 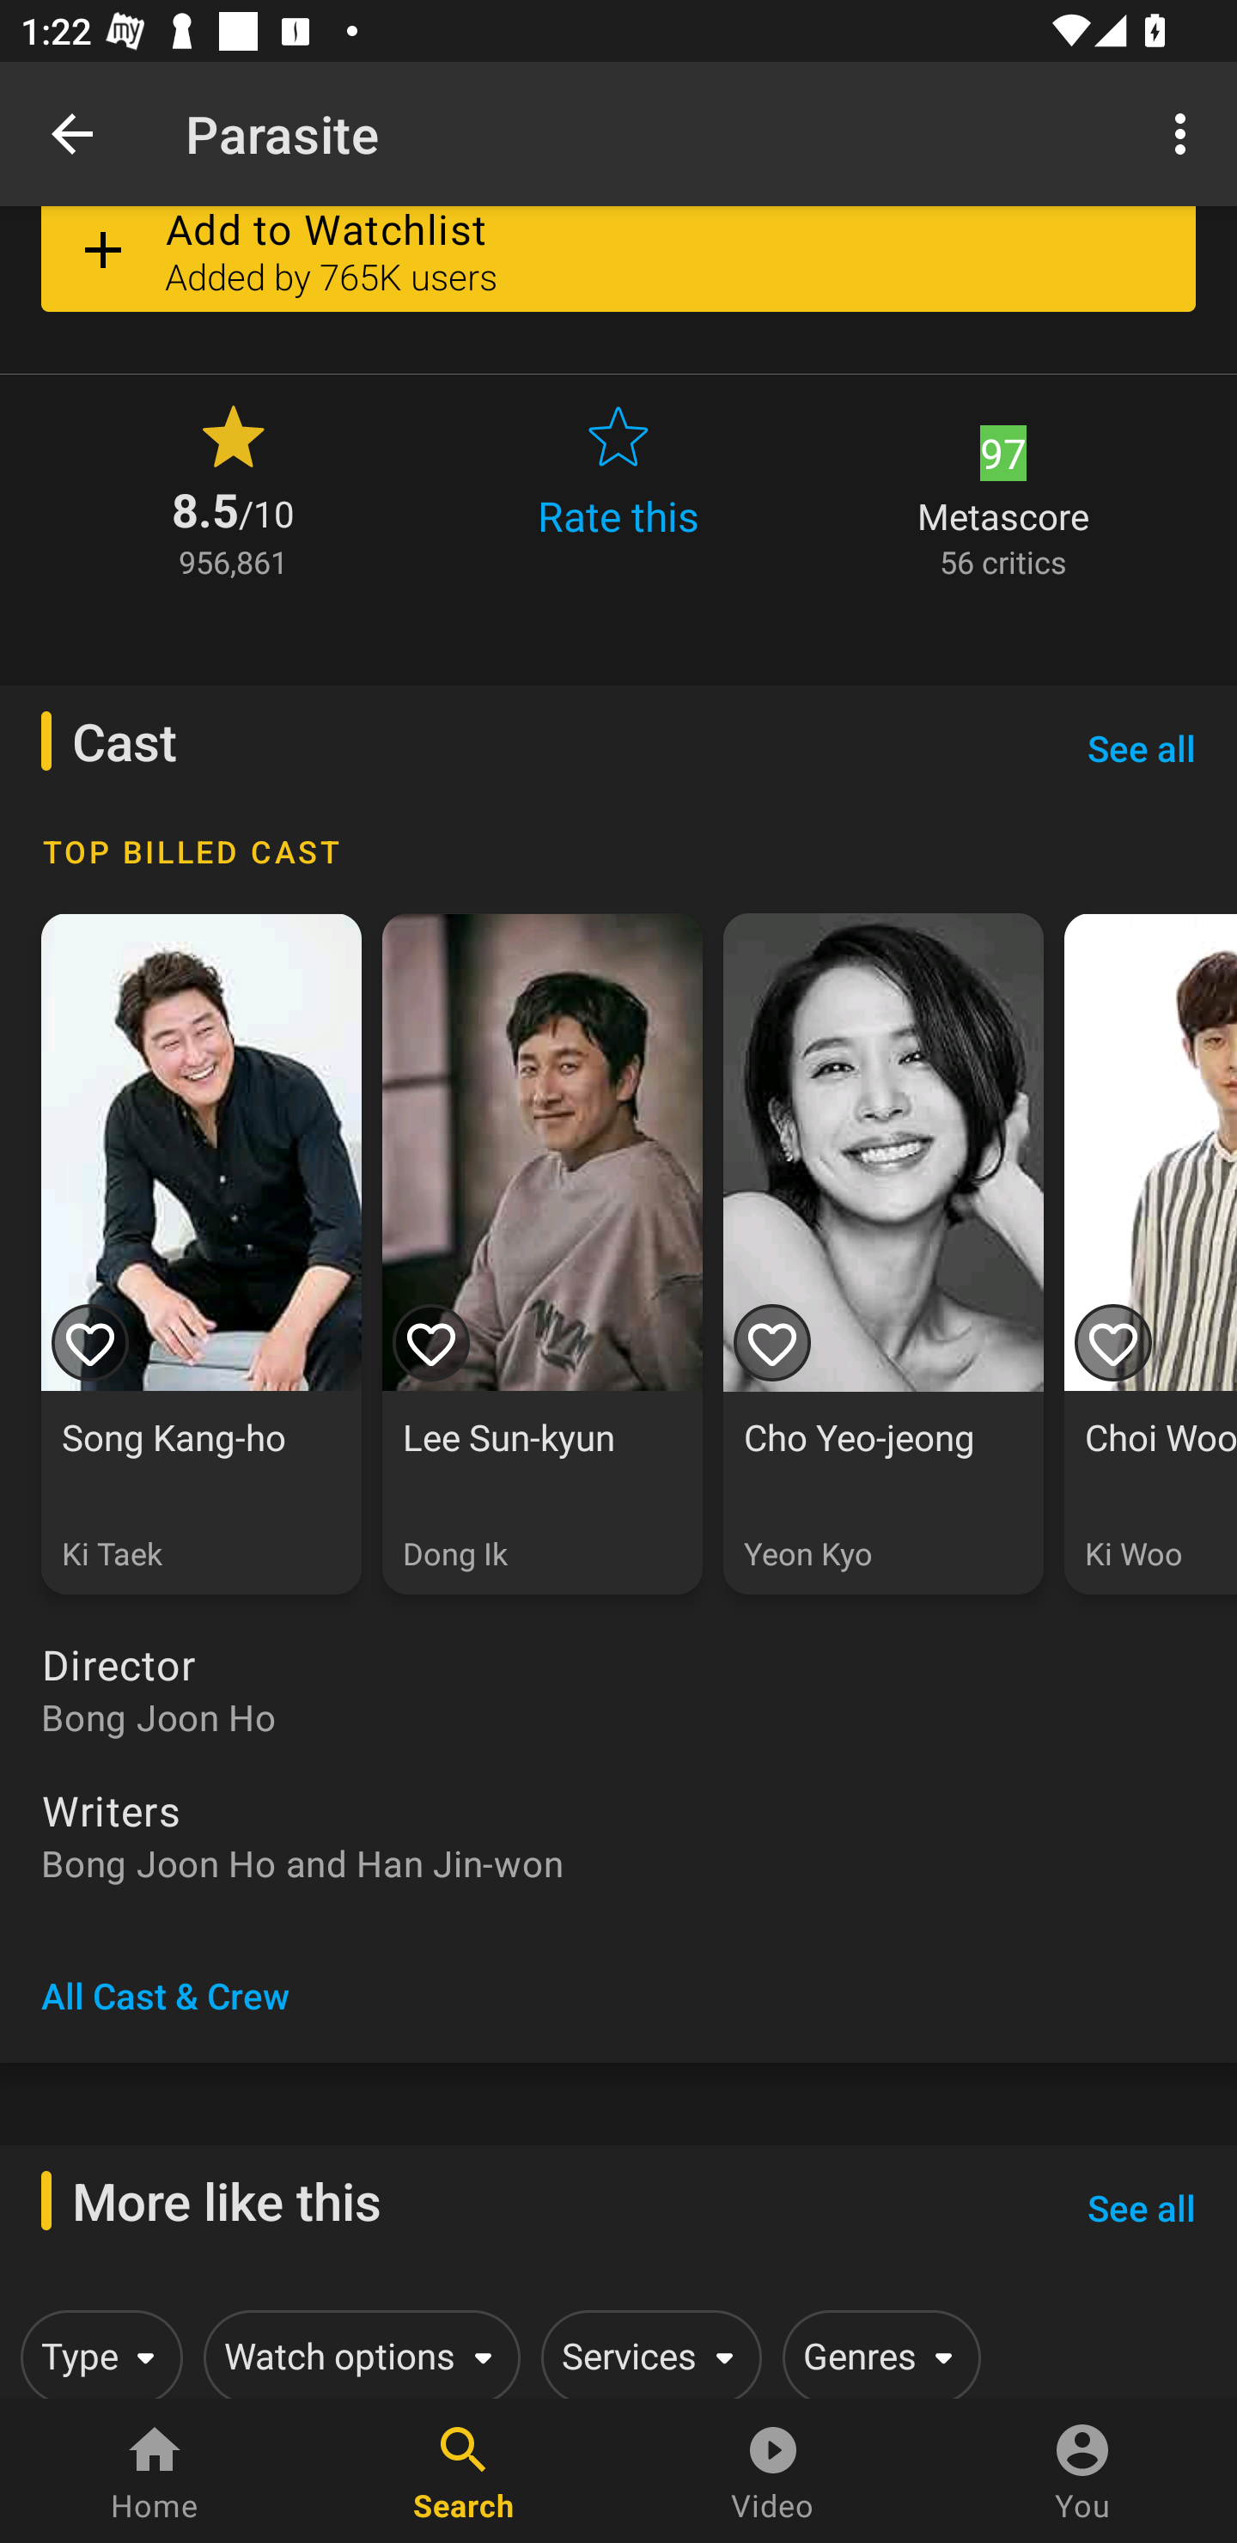 What do you see at coordinates (618, 1863) in the screenshot?
I see `Bong Joon Ho and Han Jin-won` at bounding box center [618, 1863].